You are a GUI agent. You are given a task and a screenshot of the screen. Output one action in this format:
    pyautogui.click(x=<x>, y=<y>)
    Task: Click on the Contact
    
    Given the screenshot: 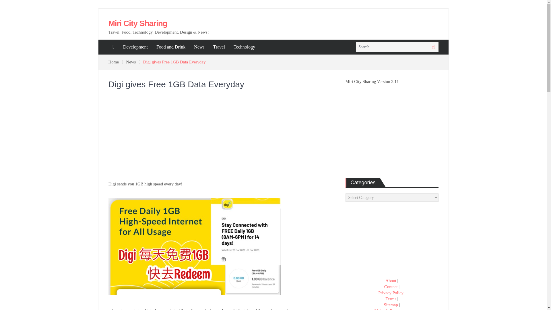 What is the action you would take?
    pyautogui.click(x=391, y=286)
    